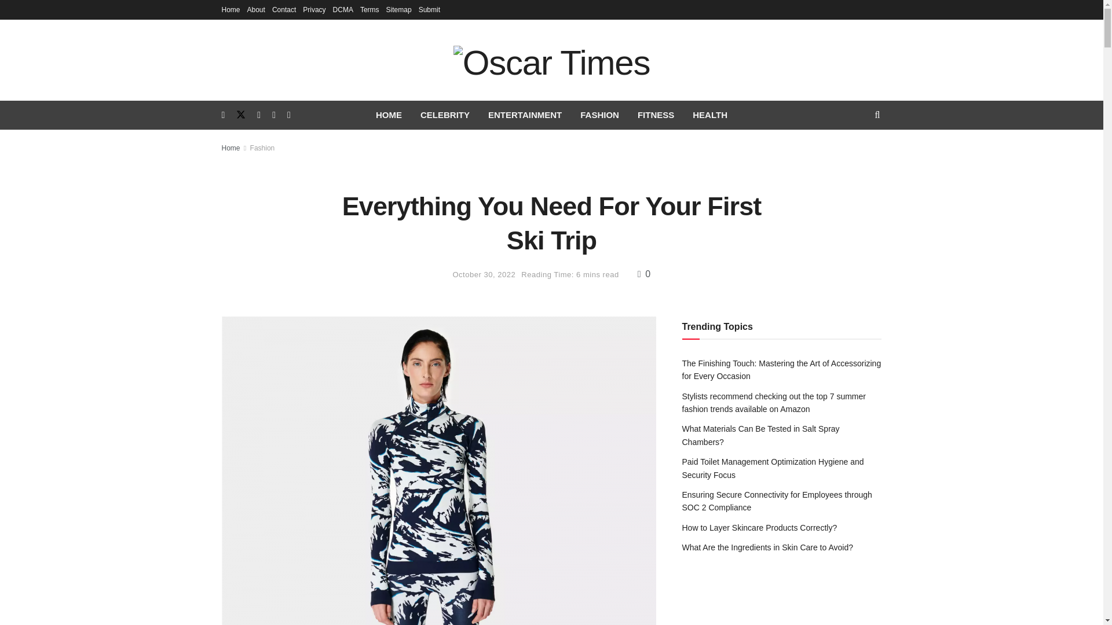  Describe the element at coordinates (389, 115) in the screenshot. I see `HOME` at that location.